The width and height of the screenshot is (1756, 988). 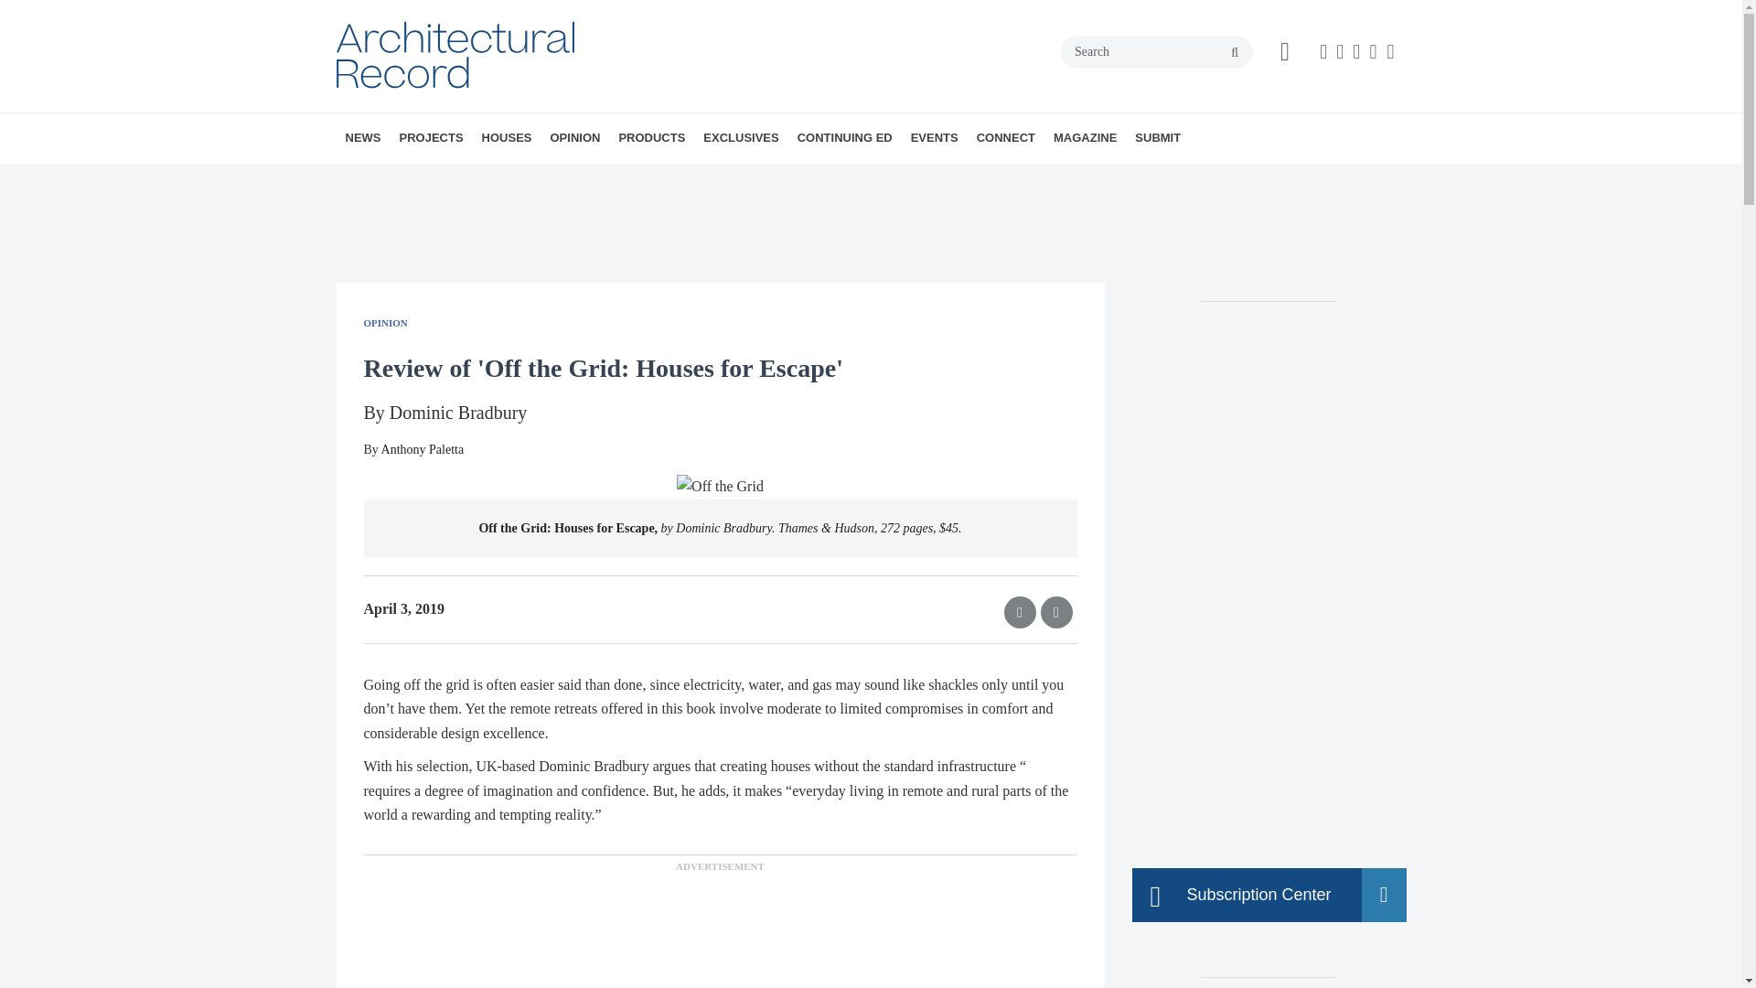 What do you see at coordinates (1156, 51) in the screenshot?
I see `Search` at bounding box center [1156, 51].